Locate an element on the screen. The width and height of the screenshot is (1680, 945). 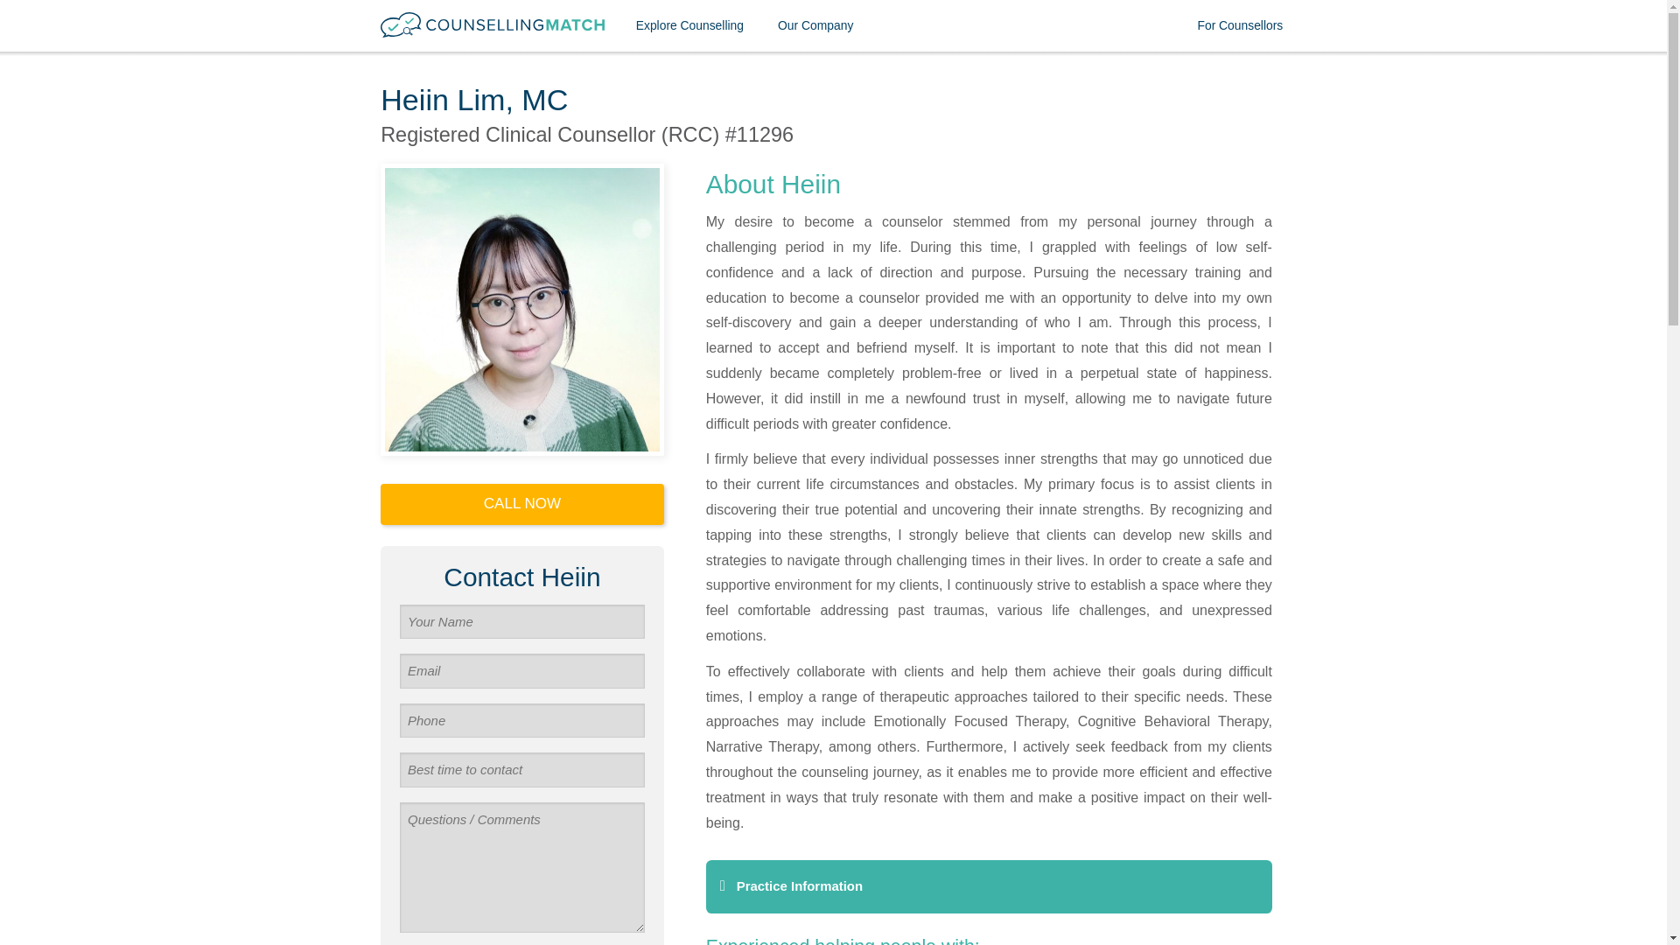
Create Your Listing is located at coordinates (1241, 129).